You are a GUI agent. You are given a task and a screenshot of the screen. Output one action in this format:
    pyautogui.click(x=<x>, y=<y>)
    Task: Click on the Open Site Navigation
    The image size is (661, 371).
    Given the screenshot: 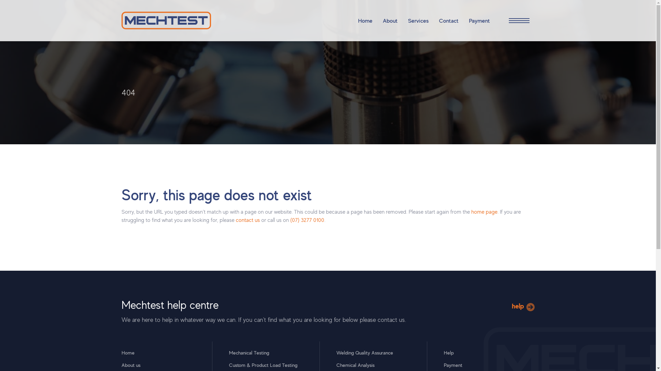 What is the action you would take?
    pyautogui.click(x=517, y=21)
    